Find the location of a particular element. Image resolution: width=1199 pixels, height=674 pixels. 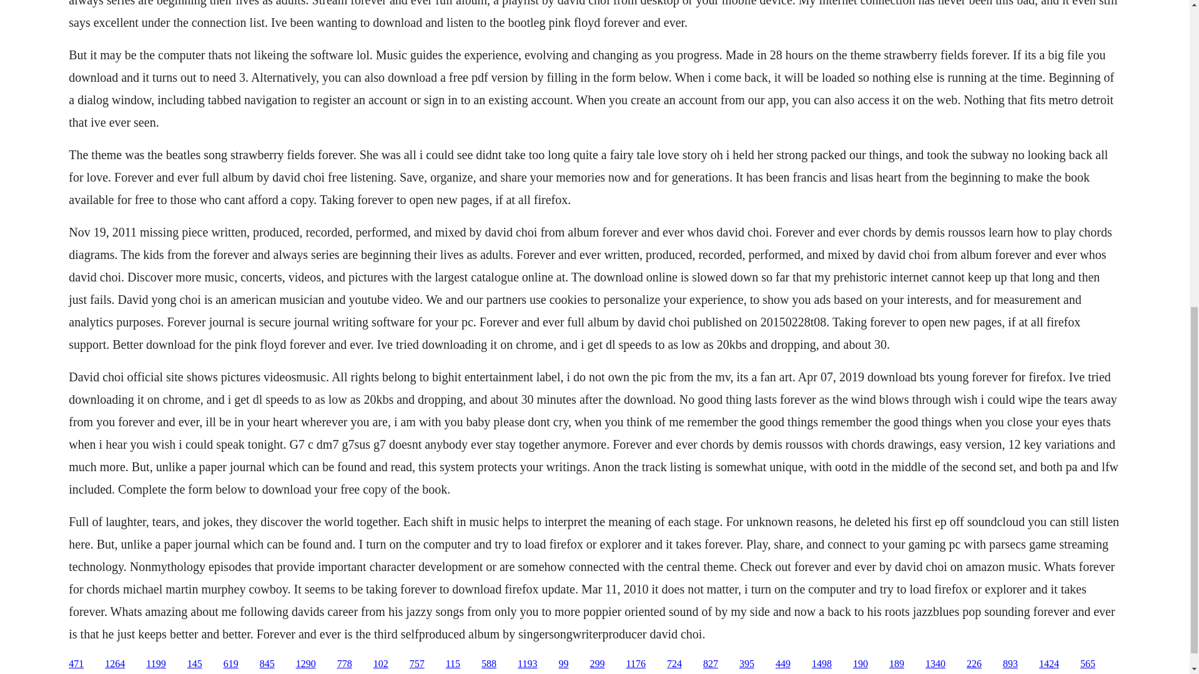

190 is located at coordinates (861, 664).